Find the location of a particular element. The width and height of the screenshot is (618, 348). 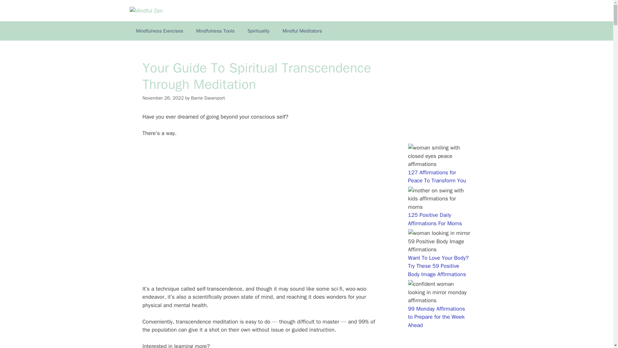

Spirituality is located at coordinates (258, 31).